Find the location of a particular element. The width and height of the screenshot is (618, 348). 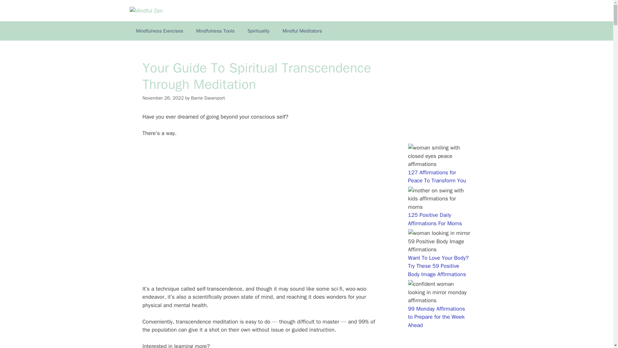

Spirituality is located at coordinates (258, 31).